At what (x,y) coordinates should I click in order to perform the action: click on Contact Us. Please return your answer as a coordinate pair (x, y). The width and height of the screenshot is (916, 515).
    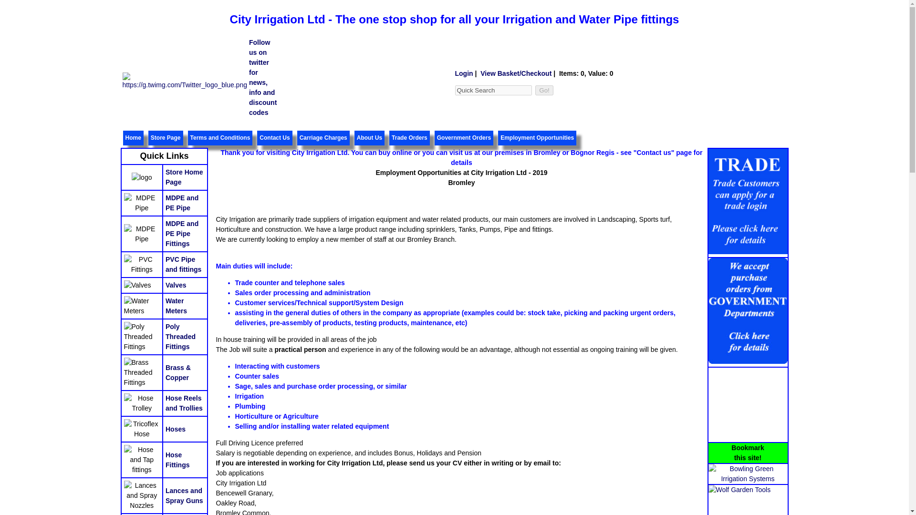
    Looking at the image, I should click on (274, 137).